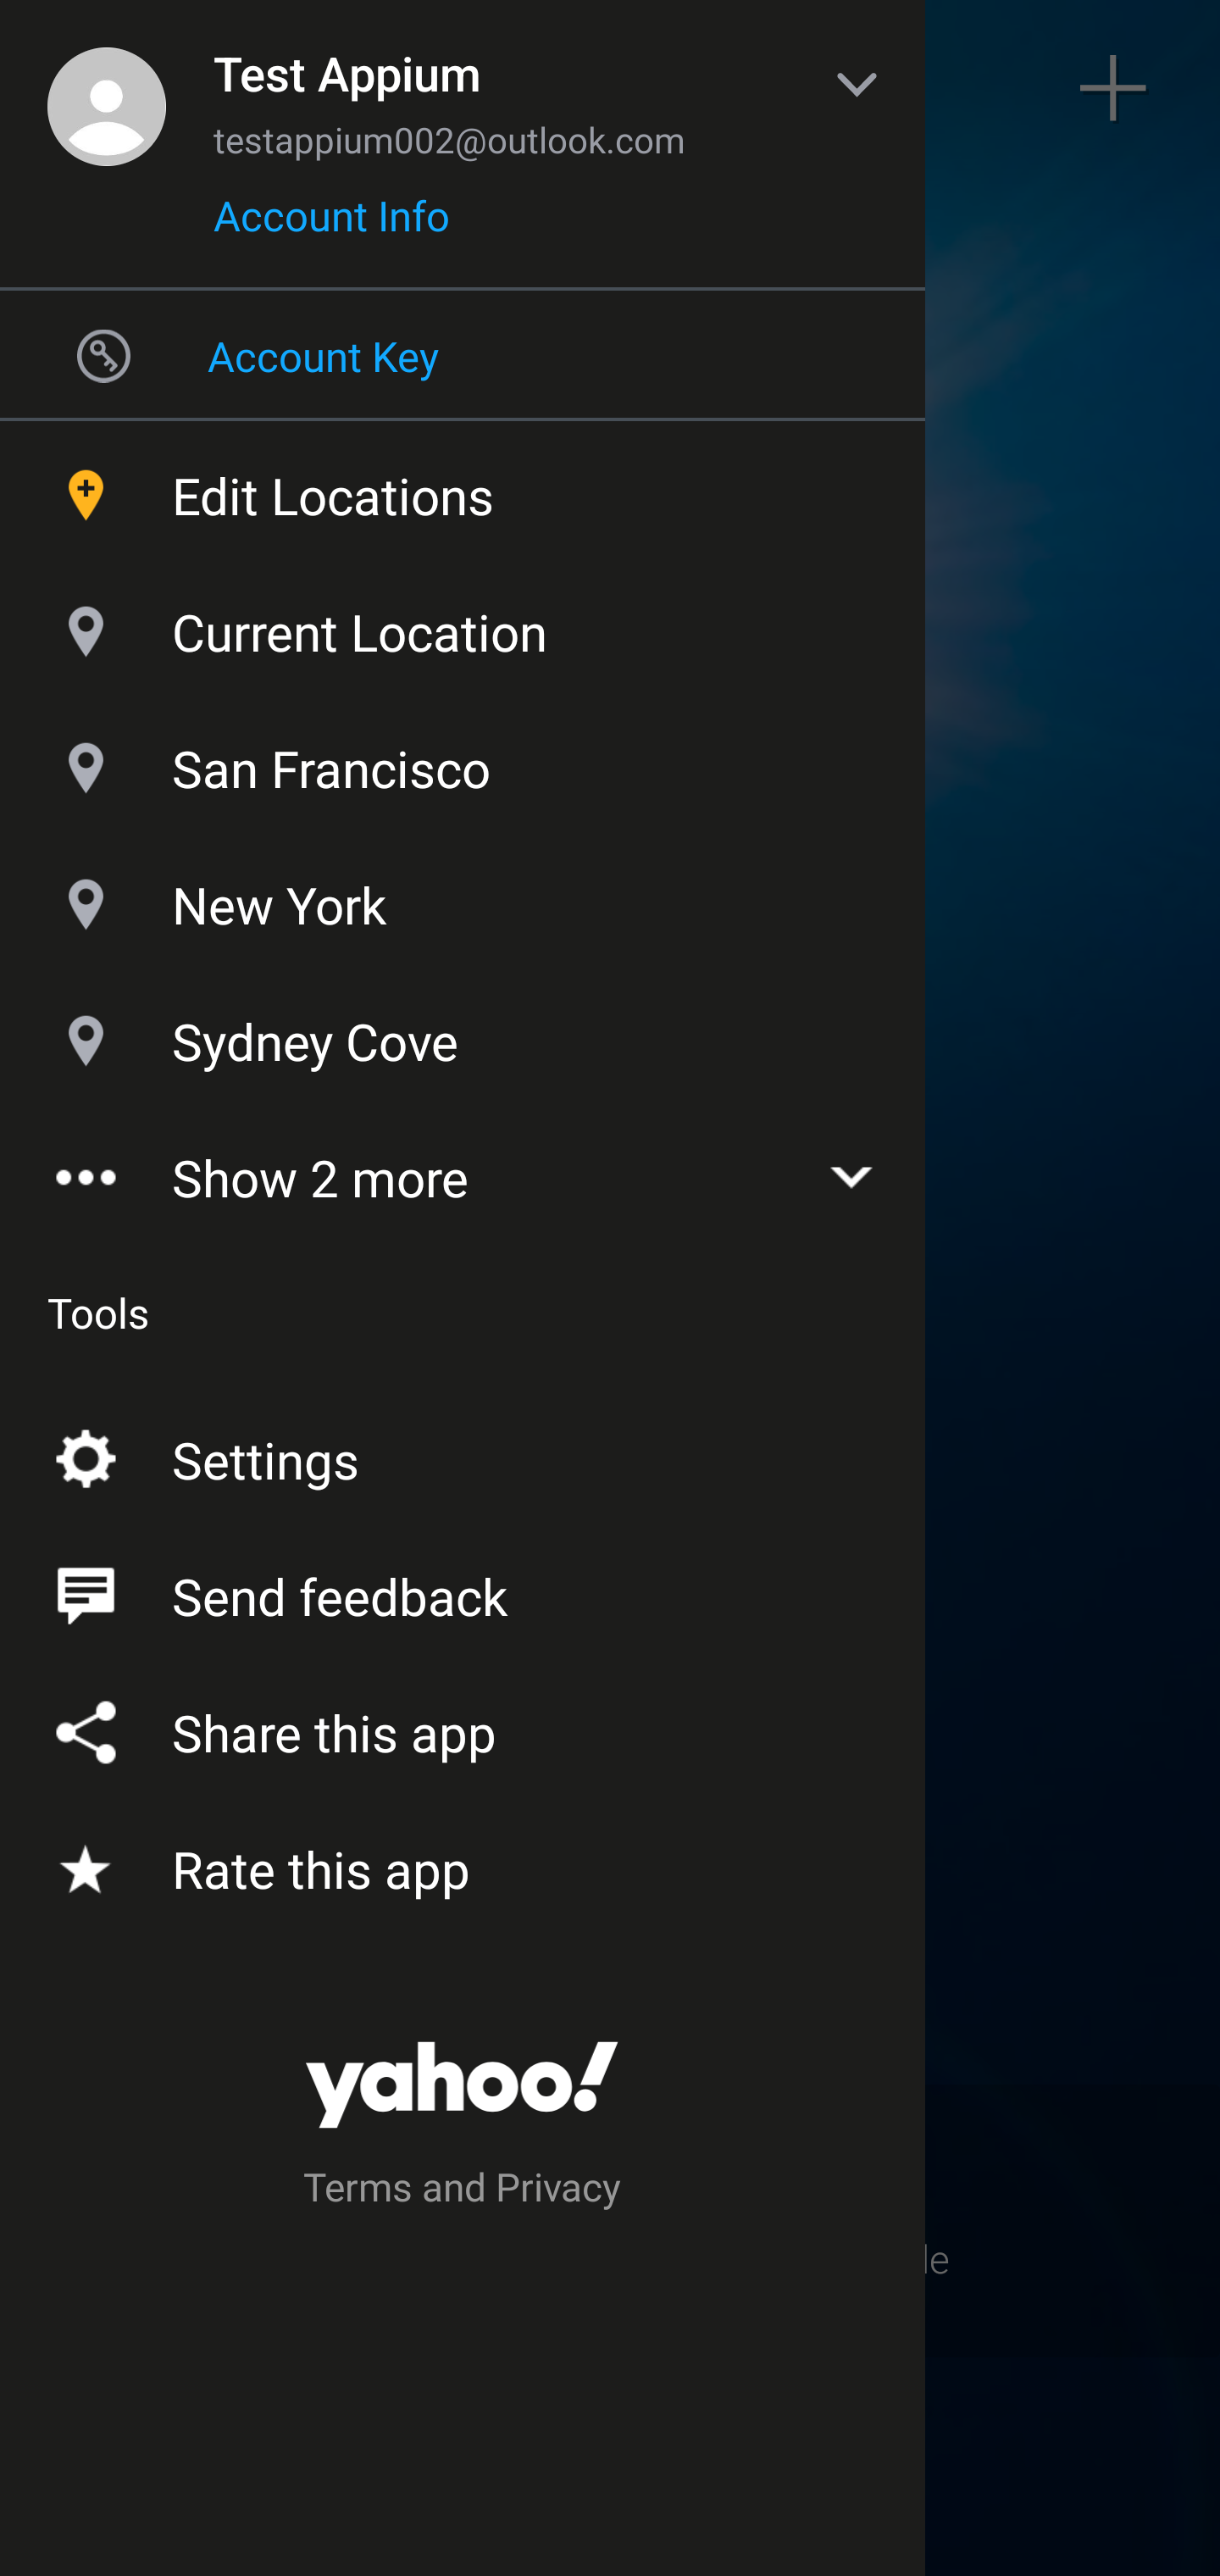  What do you see at coordinates (463, 1454) in the screenshot?
I see `Settings` at bounding box center [463, 1454].